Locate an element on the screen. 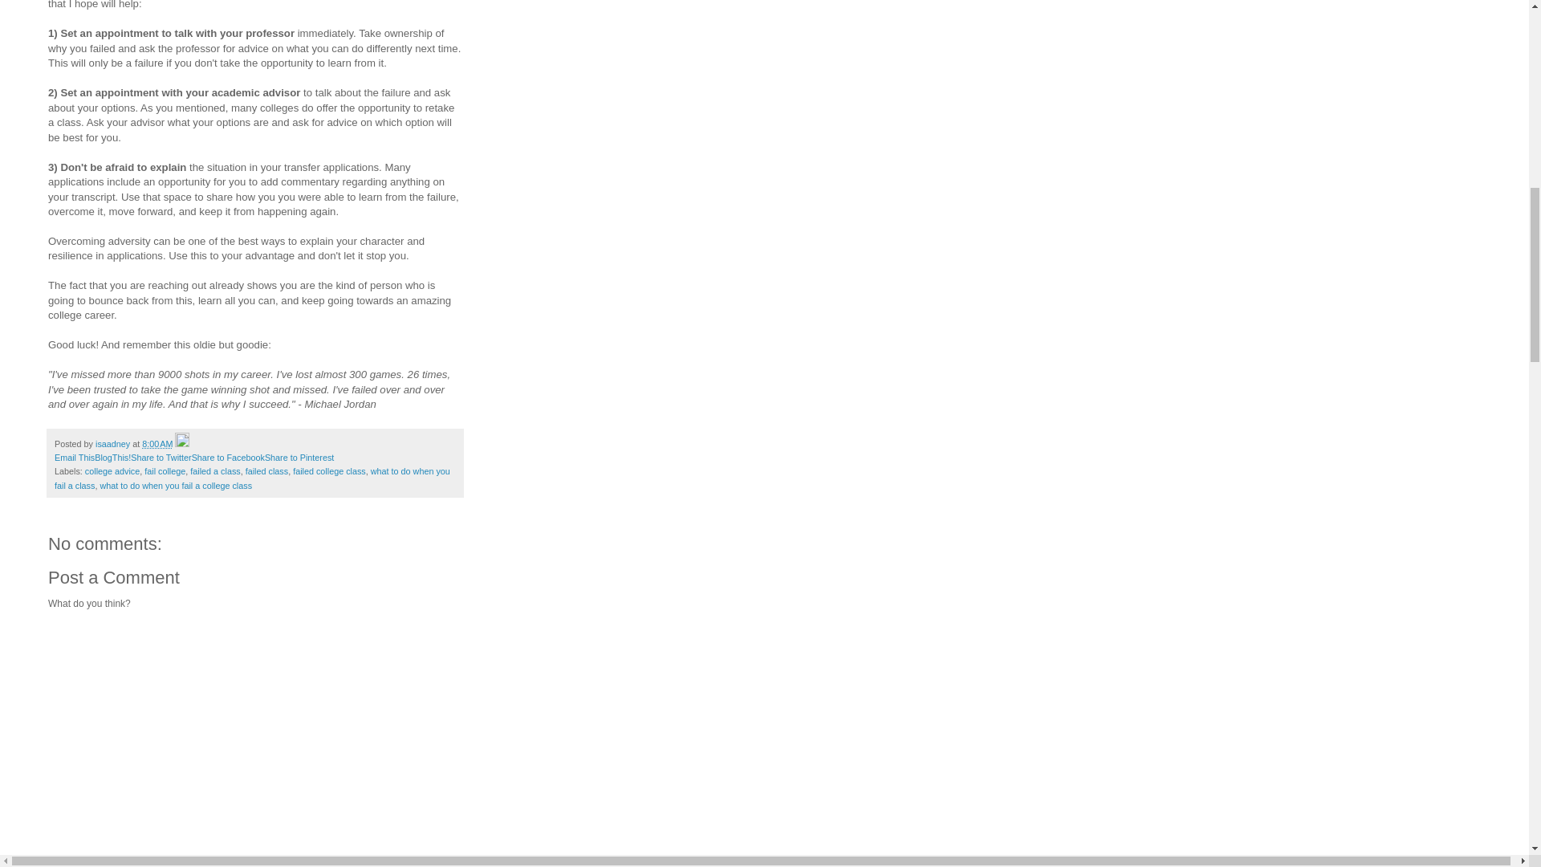 Image resolution: width=1541 pixels, height=867 pixels. Edit Post is located at coordinates (182, 443).